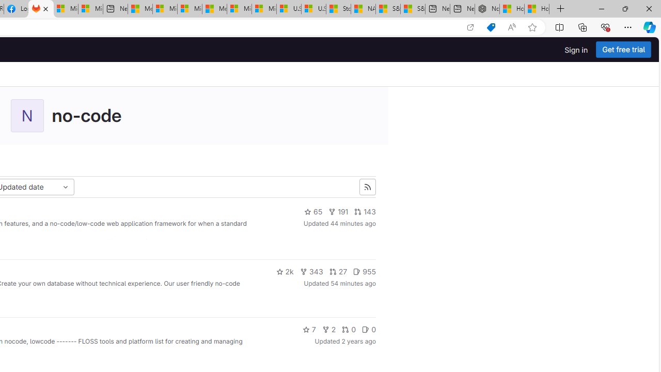 The image size is (661, 372). What do you see at coordinates (365, 212) in the screenshot?
I see `143` at bounding box center [365, 212].